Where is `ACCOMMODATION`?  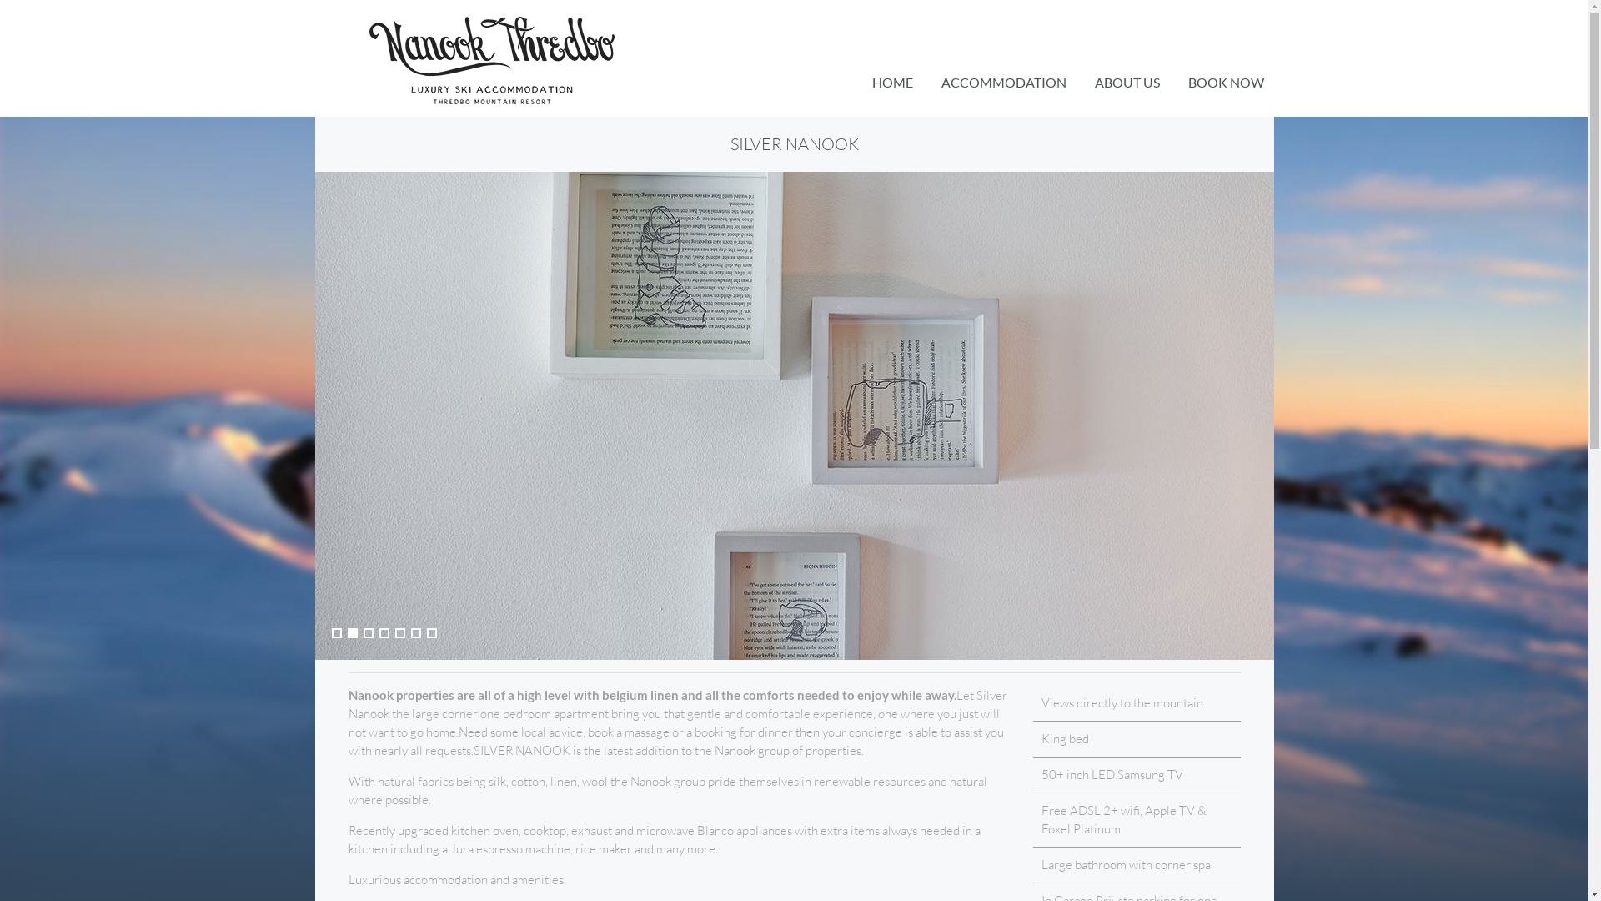 ACCOMMODATION is located at coordinates (1003, 83).